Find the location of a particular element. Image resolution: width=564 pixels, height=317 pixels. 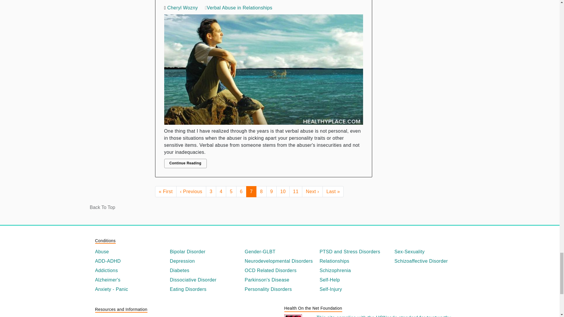

Go to page 5 is located at coordinates (231, 191).